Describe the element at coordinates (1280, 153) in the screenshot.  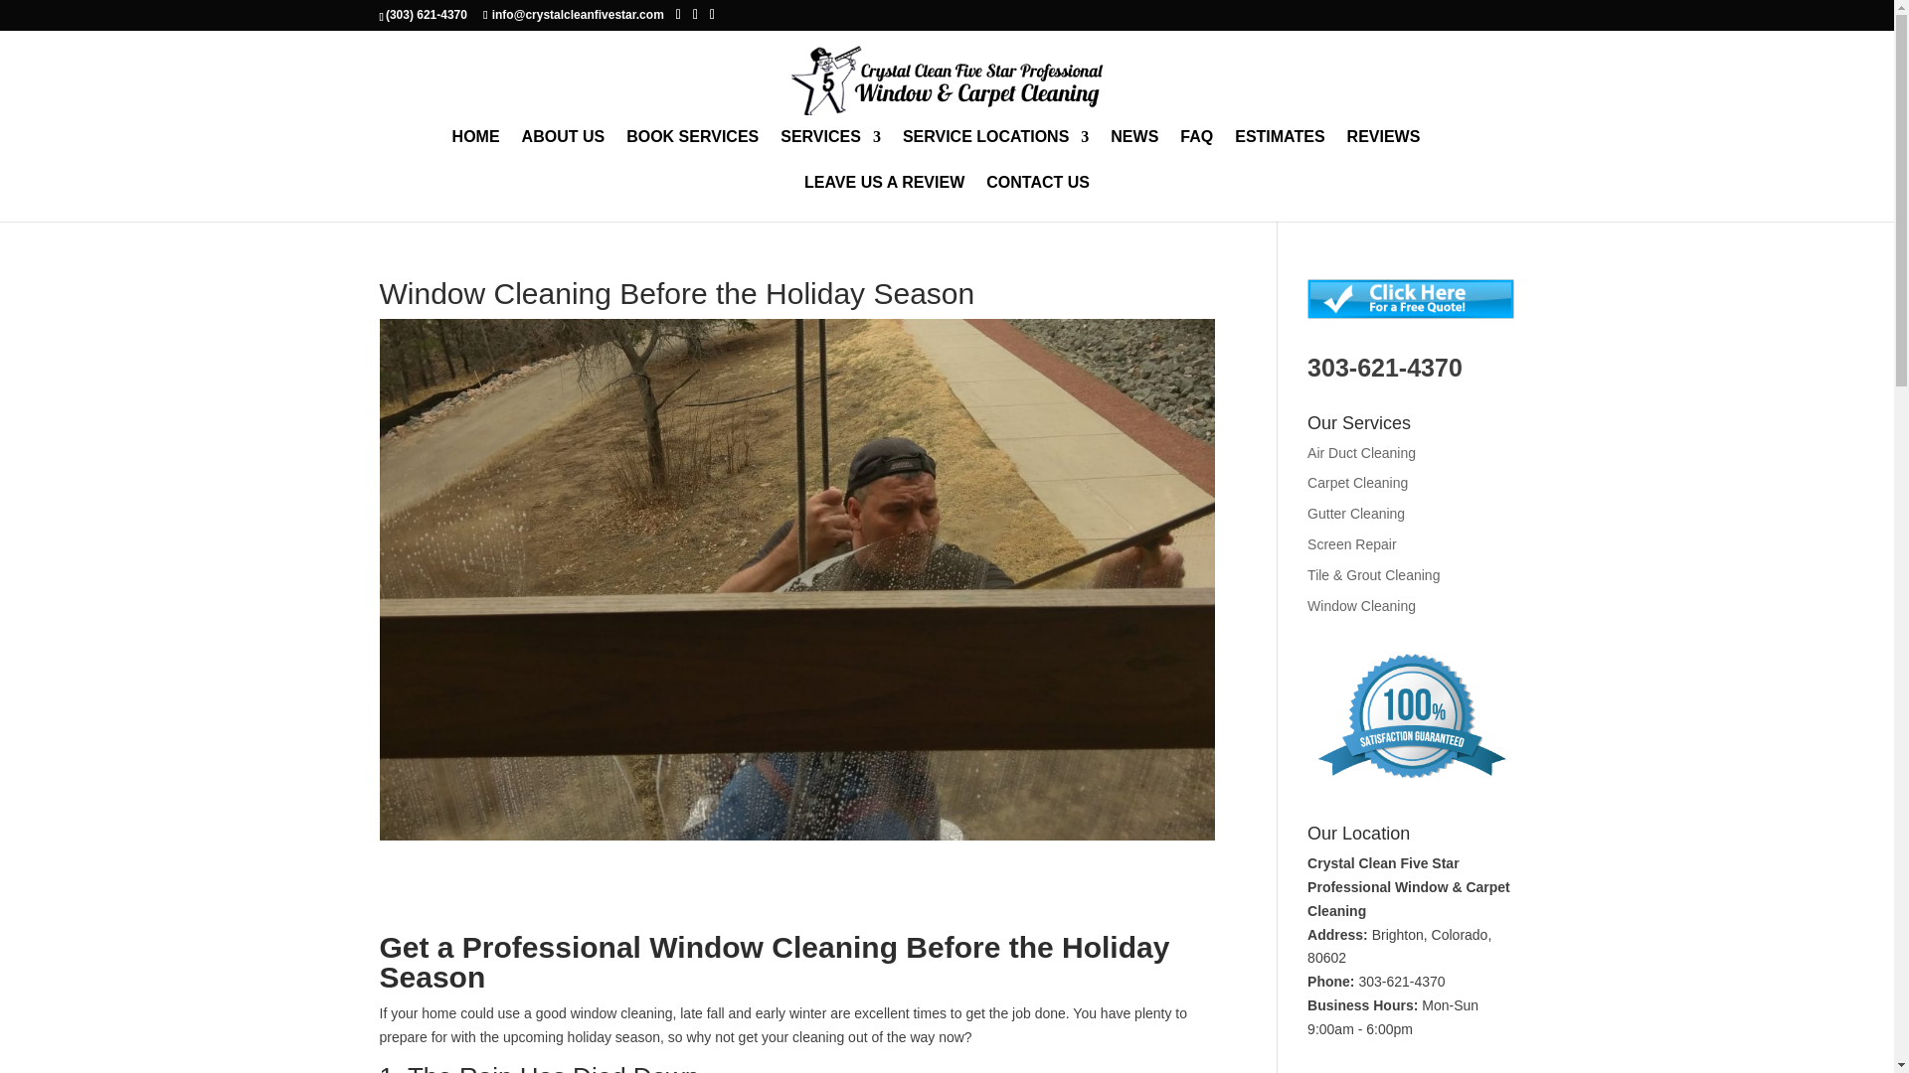
I see `ESTIMATES` at that location.